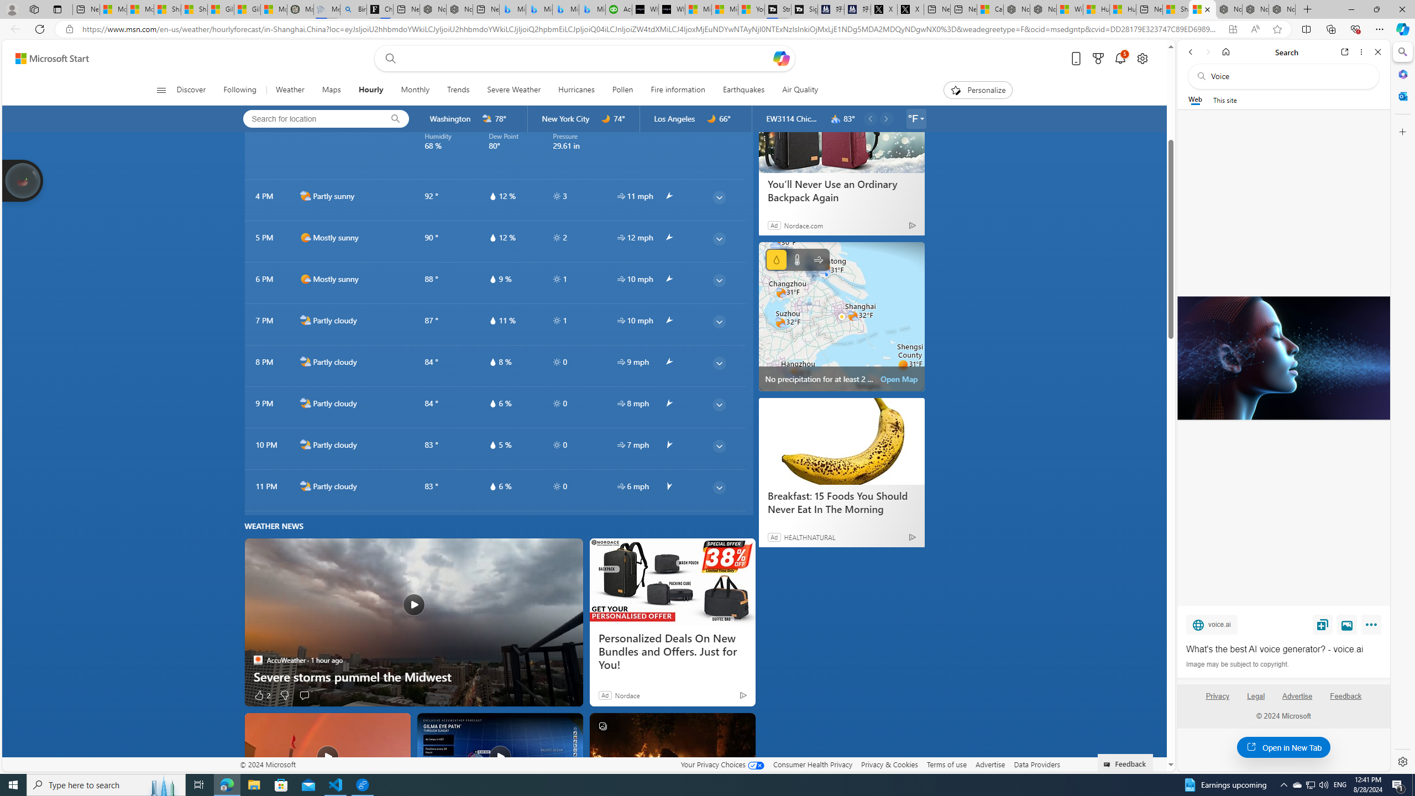 This screenshot has height=796, width=1415. I want to click on Join us in planting real trees to help our planet!, so click(23, 180).